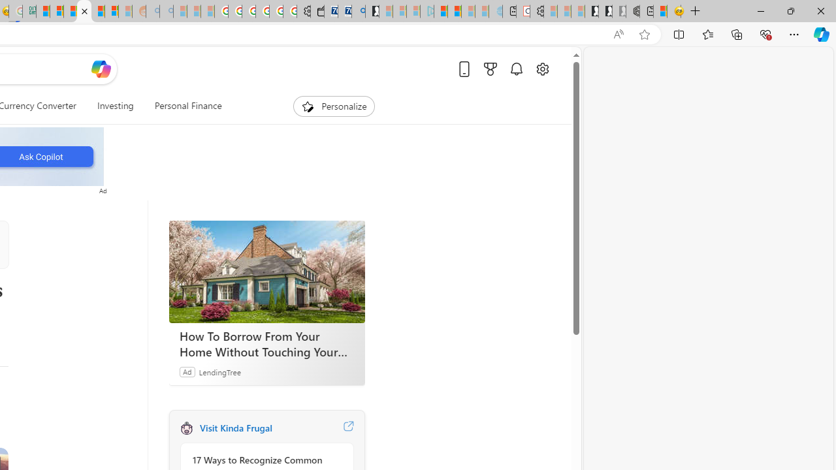 The height and width of the screenshot is (470, 836). Describe the element at coordinates (186, 428) in the screenshot. I see `Kinda Frugal` at that location.